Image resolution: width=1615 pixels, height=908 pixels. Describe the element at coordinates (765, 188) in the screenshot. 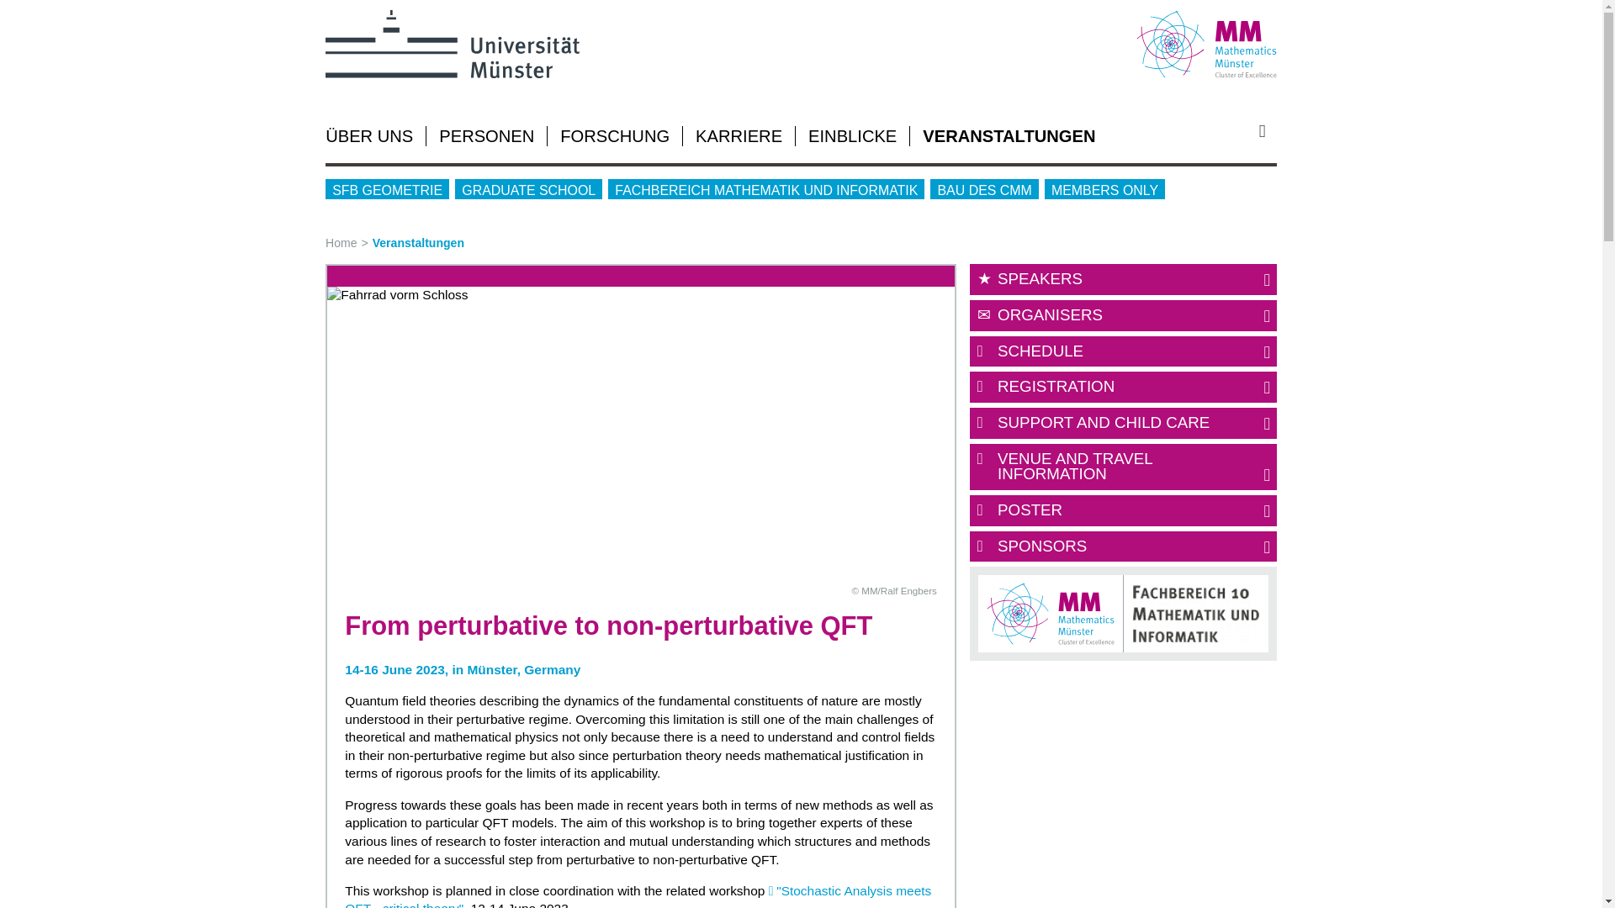

I see `FACHBEREICH MATHEMATIK UND INFORMATIK` at that location.